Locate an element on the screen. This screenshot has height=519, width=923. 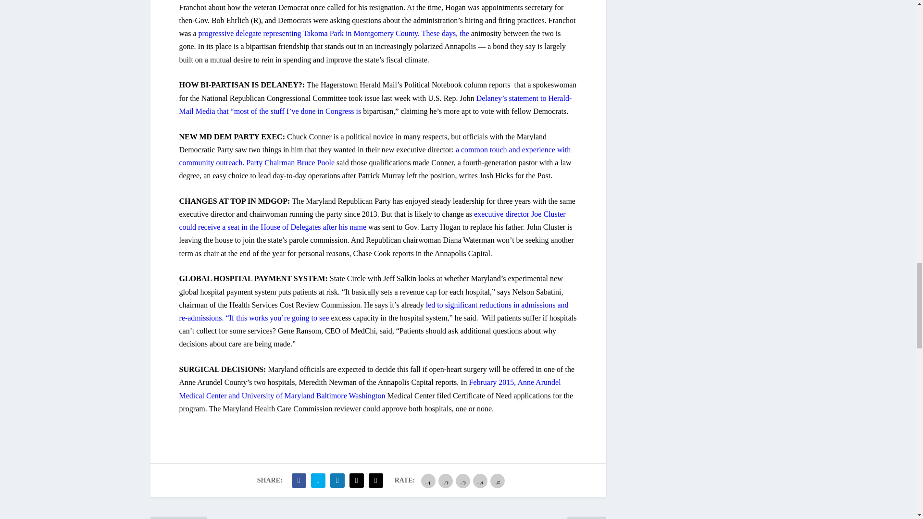
good is located at coordinates (480, 481).